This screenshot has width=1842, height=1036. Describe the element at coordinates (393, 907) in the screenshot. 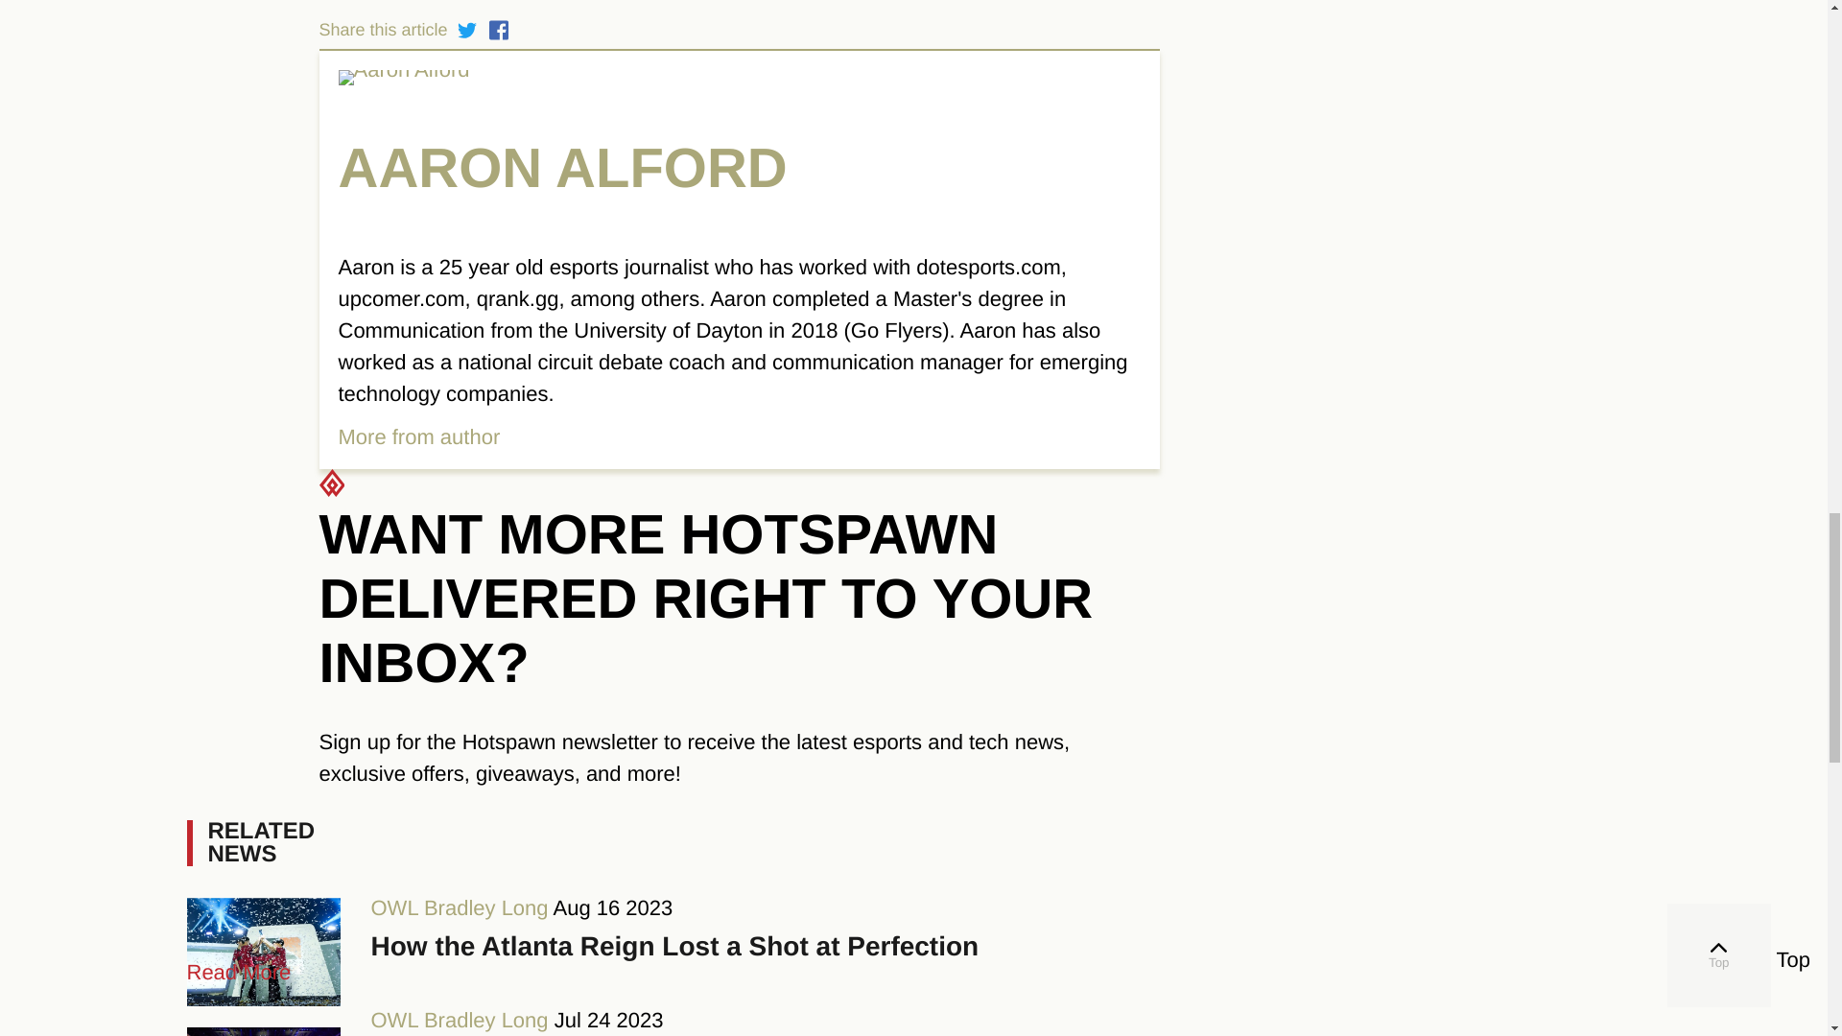

I see `See More OWL` at that location.